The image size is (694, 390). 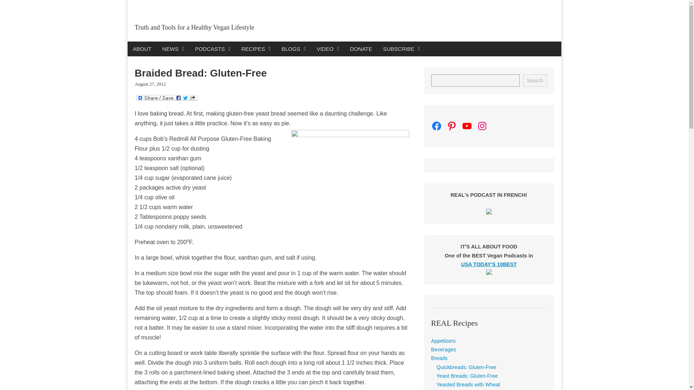 I want to click on PODCASTS, so click(x=213, y=48).